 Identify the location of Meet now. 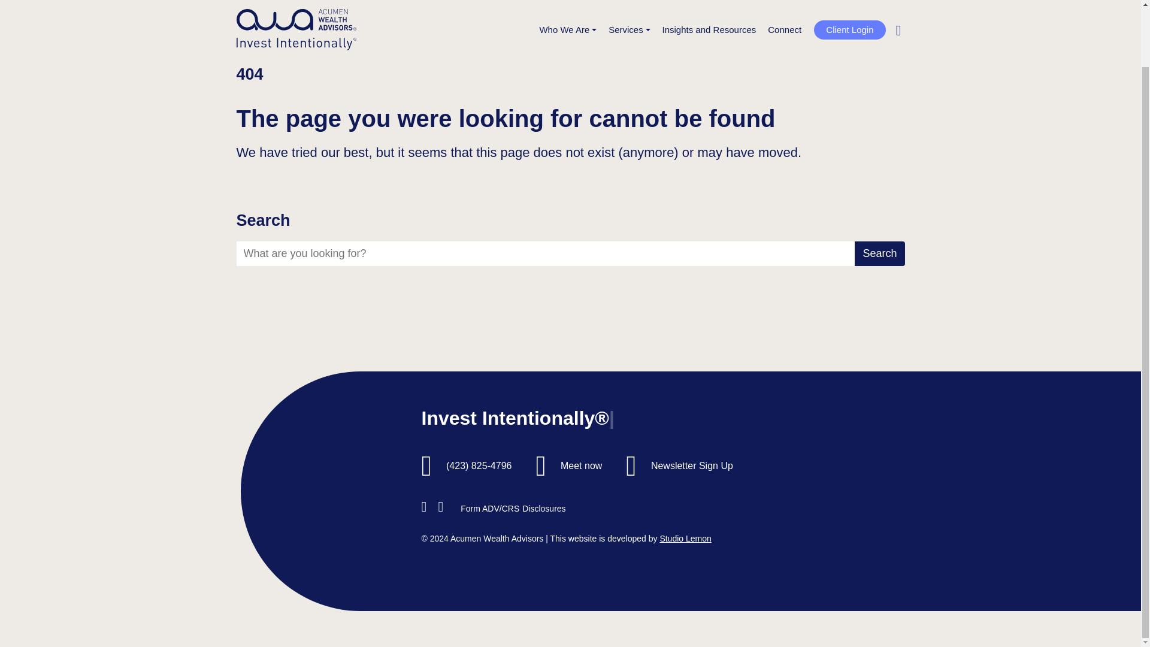
(581, 465).